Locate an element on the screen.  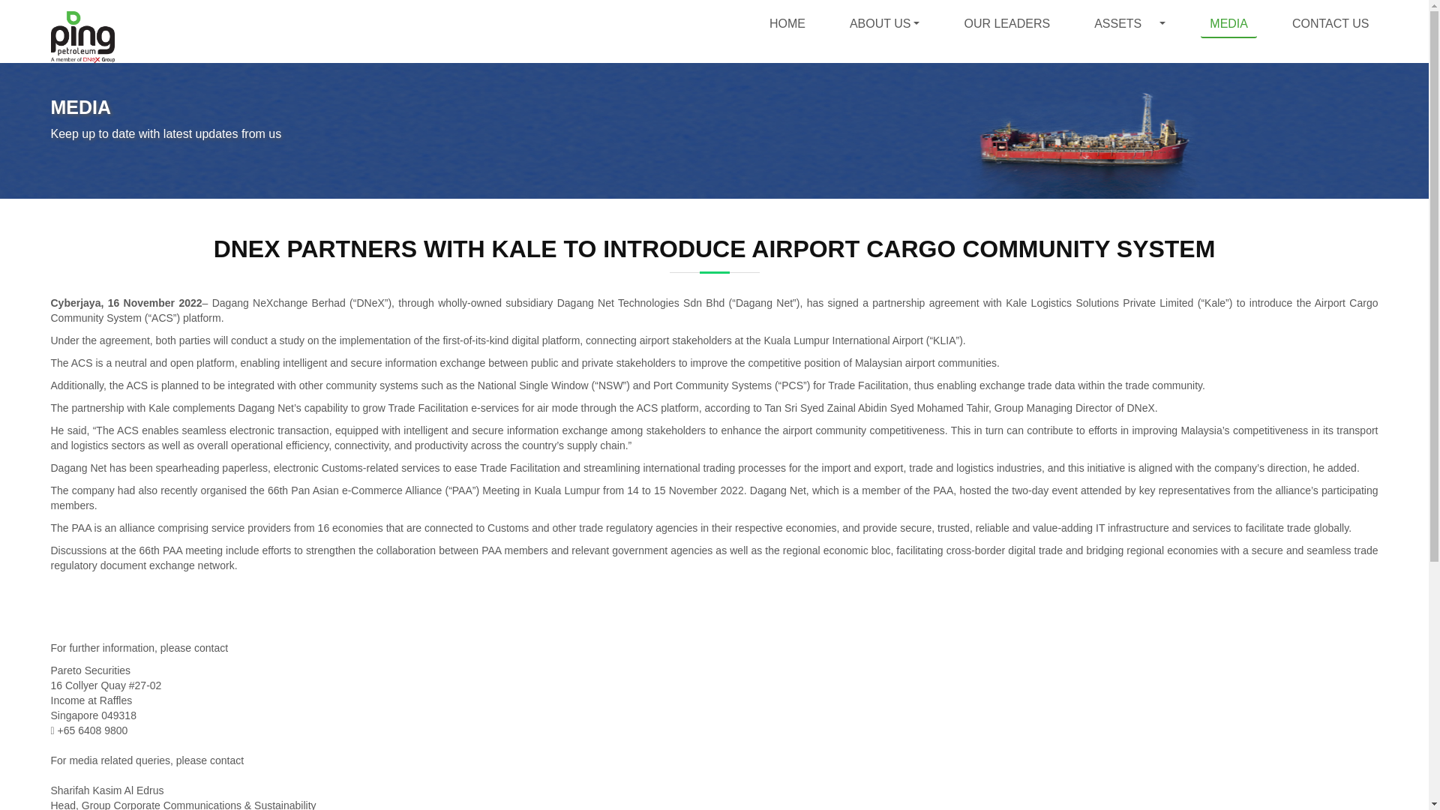
ASSETS is located at coordinates (1117, 24).